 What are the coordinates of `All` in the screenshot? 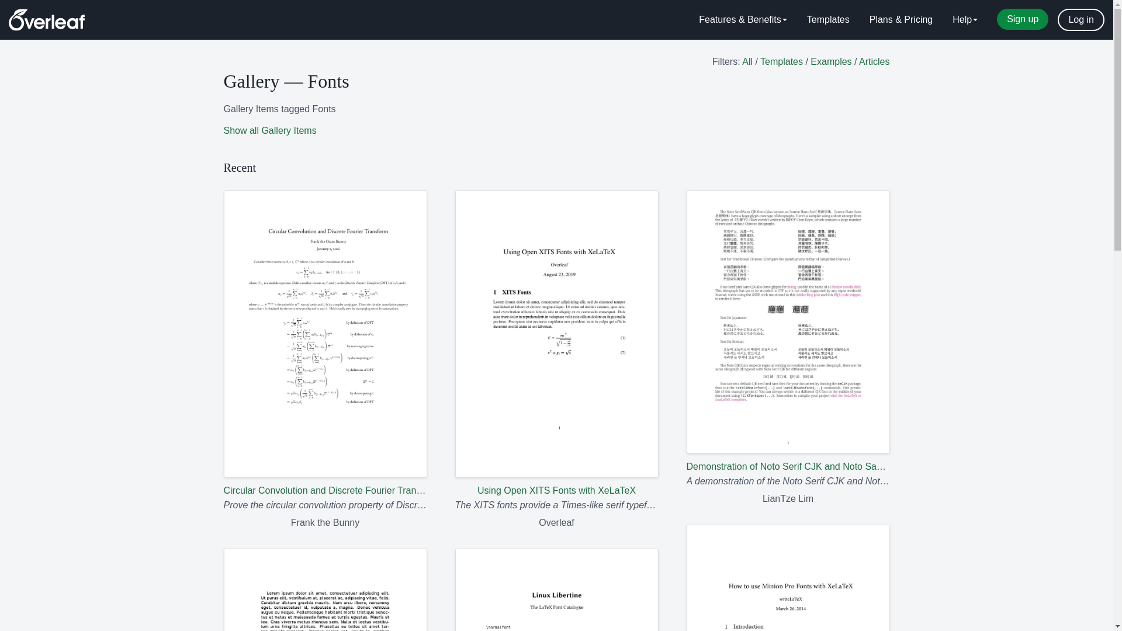 It's located at (747, 62).